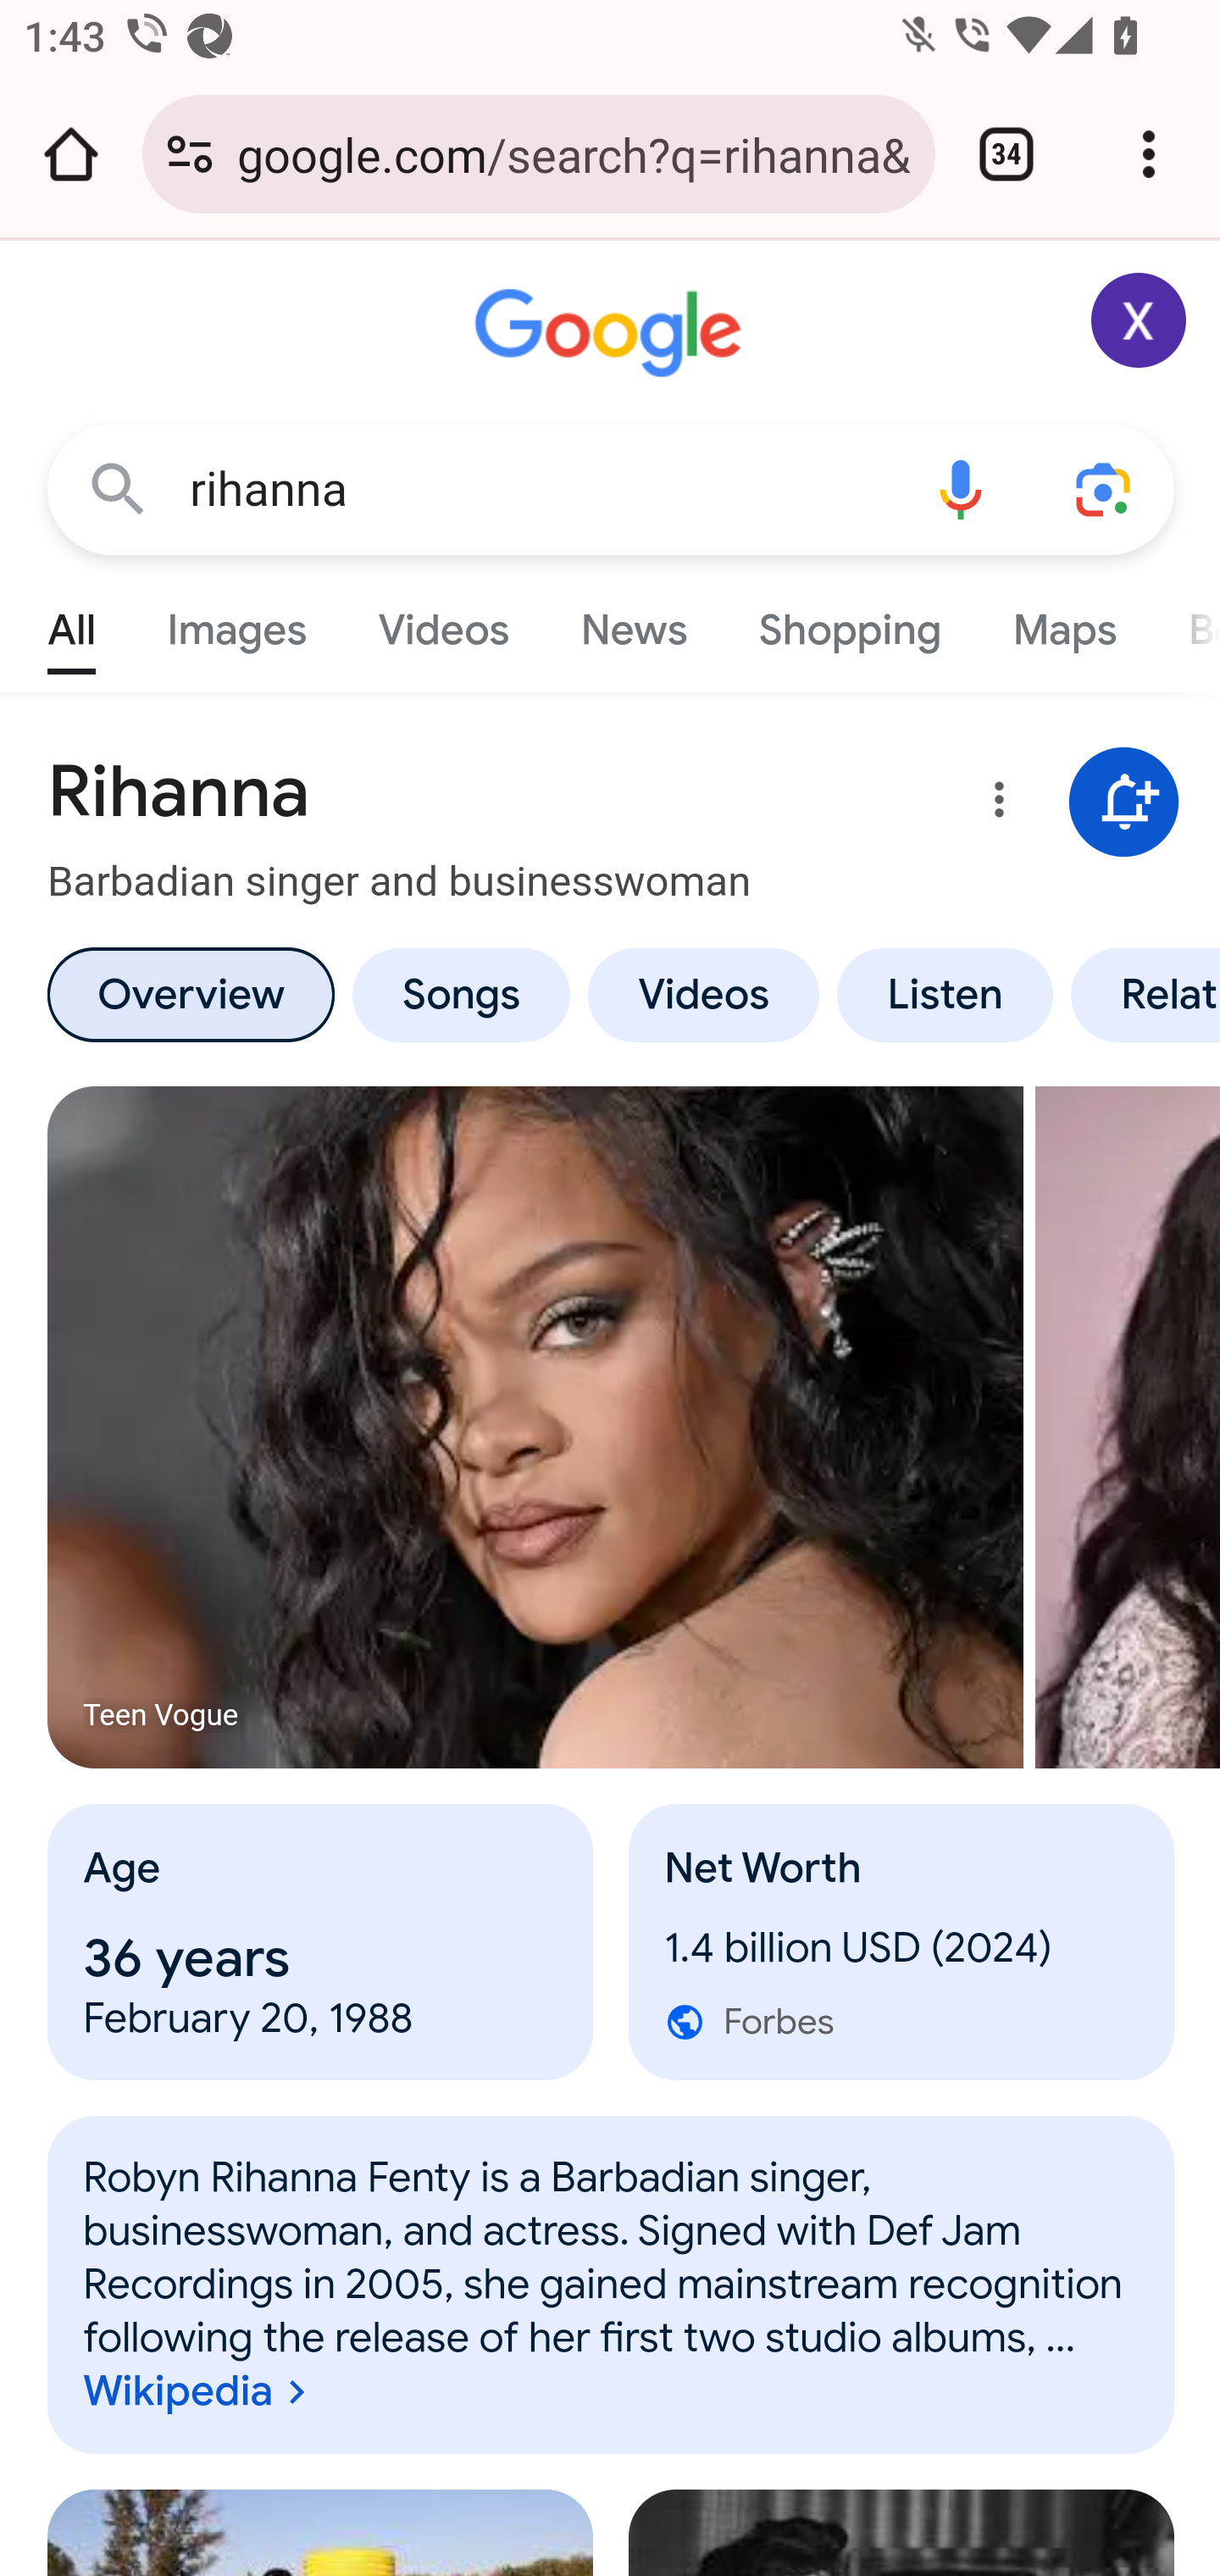 This screenshot has width=1220, height=2576. Describe the element at coordinates (1006, 154) in the screenshot. I see `Switch or close tabs` at that location.